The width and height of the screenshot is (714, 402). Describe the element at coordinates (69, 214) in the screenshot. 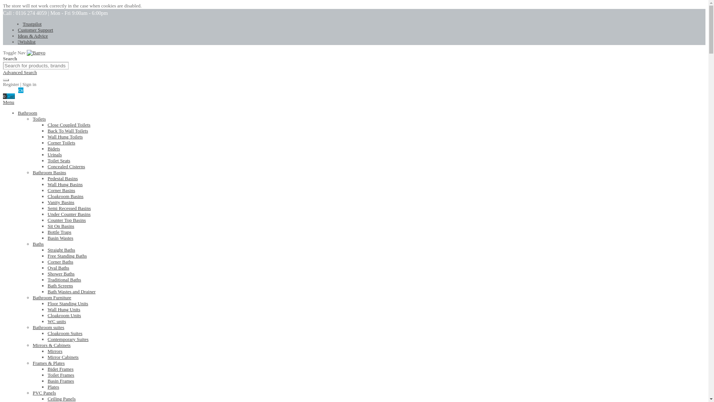

I see `Under Counter Basins` at that location.